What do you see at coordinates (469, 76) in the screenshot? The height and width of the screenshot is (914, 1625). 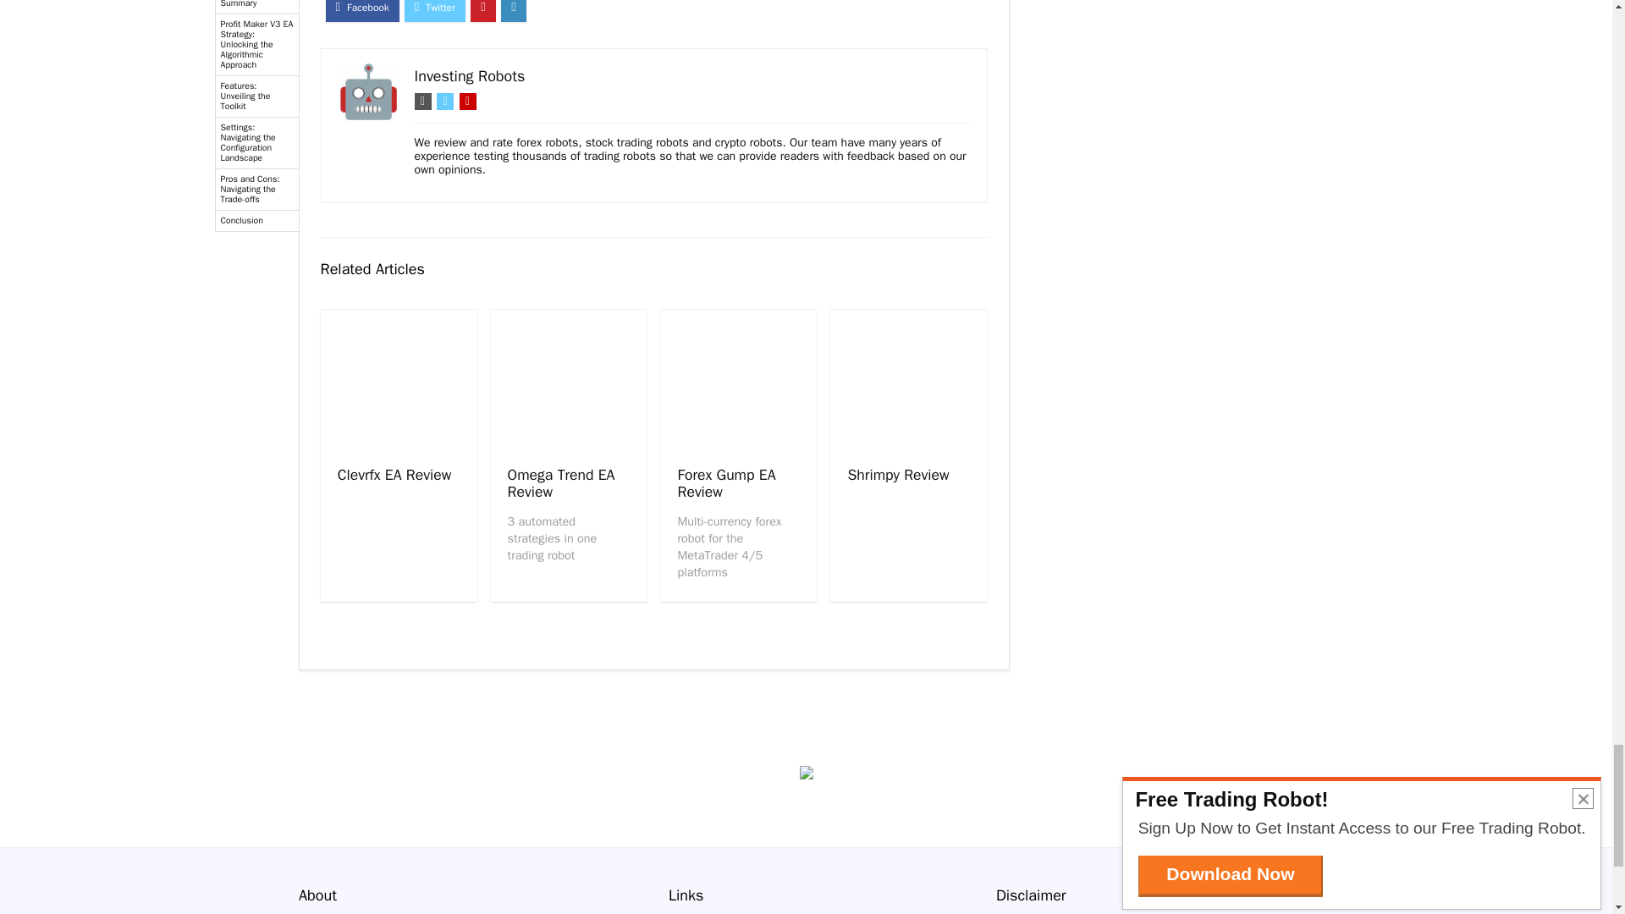 I see `Investing Robots` at bounding box center [469, 76].